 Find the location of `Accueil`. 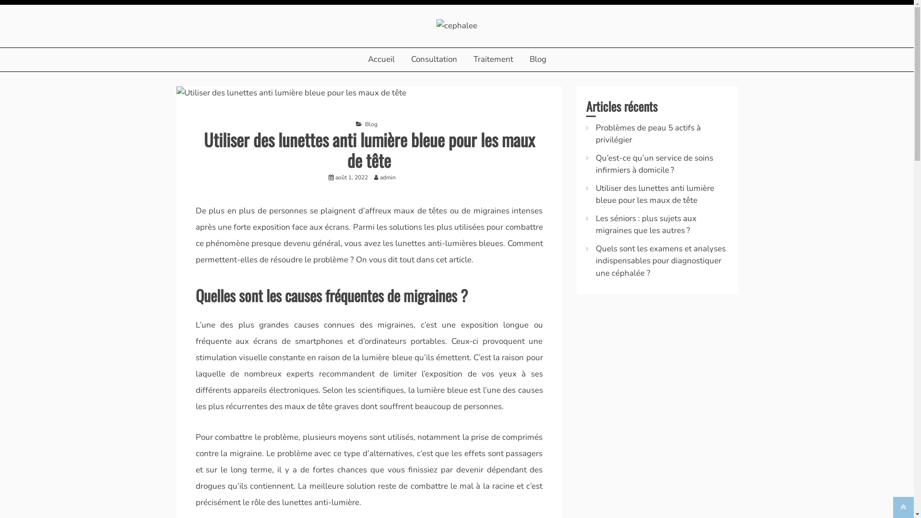

Accueil is located at coordinates (381, 59).